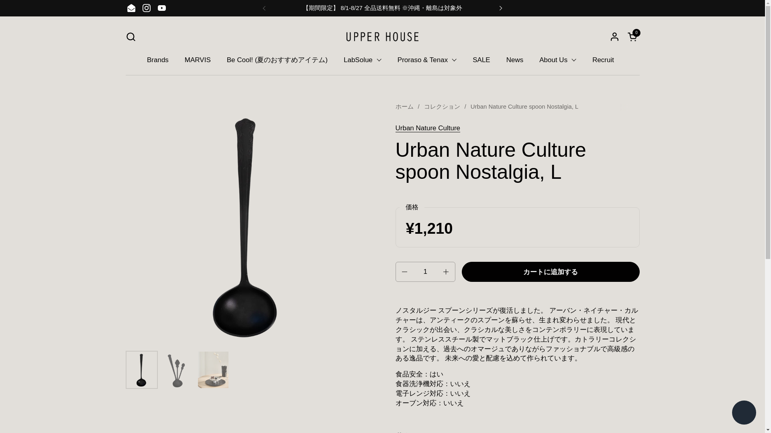 Image resolution: width=771 pixels, height=433 pixels. What do you see at coordinates (146, 8) in the screenshot?
I see `Instagram` at bounding box center [146, 8].